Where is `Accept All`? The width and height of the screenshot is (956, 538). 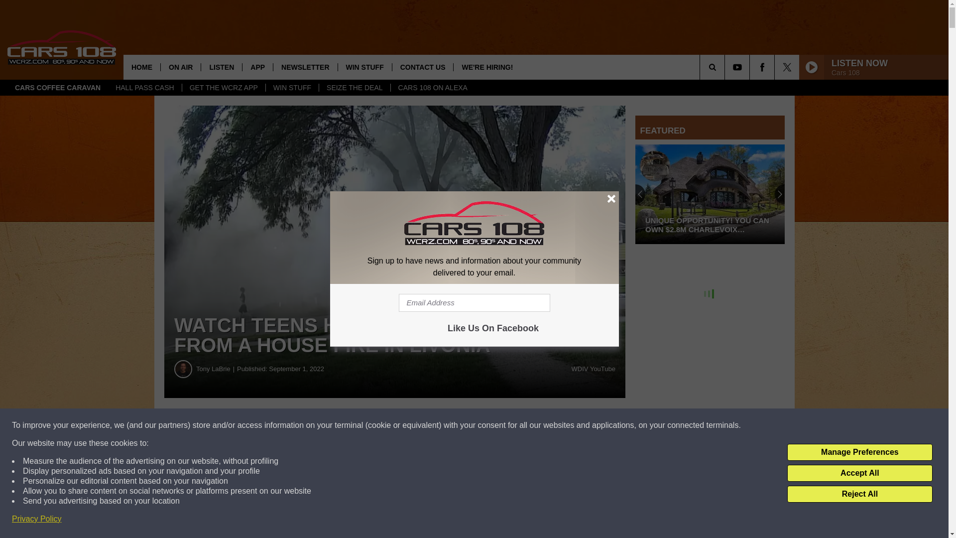 Accept All is located at coordinates (859, 473).